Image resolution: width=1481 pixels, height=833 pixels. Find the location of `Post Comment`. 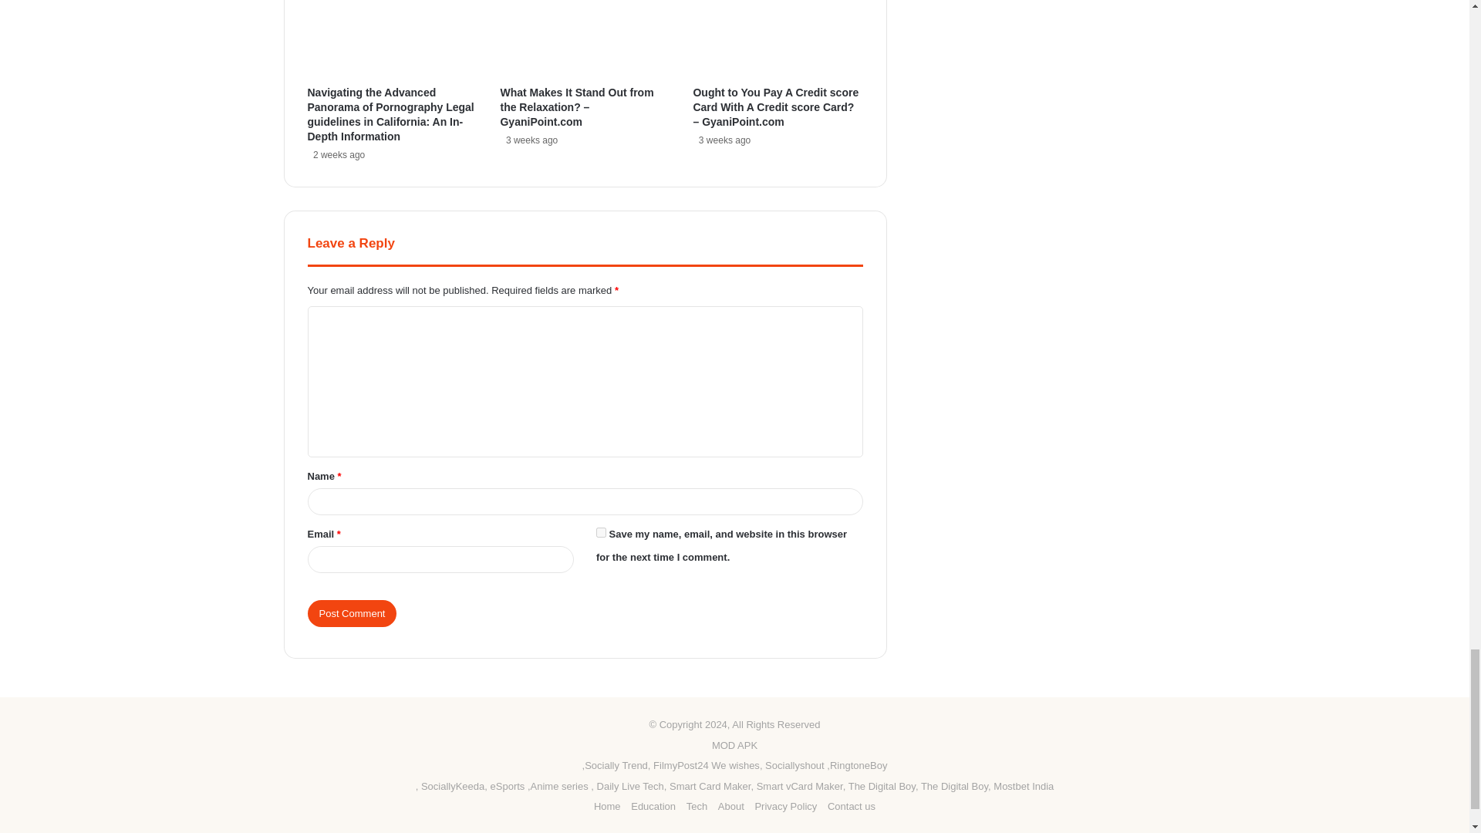

Post Comment is located at coordinates (352, 613).